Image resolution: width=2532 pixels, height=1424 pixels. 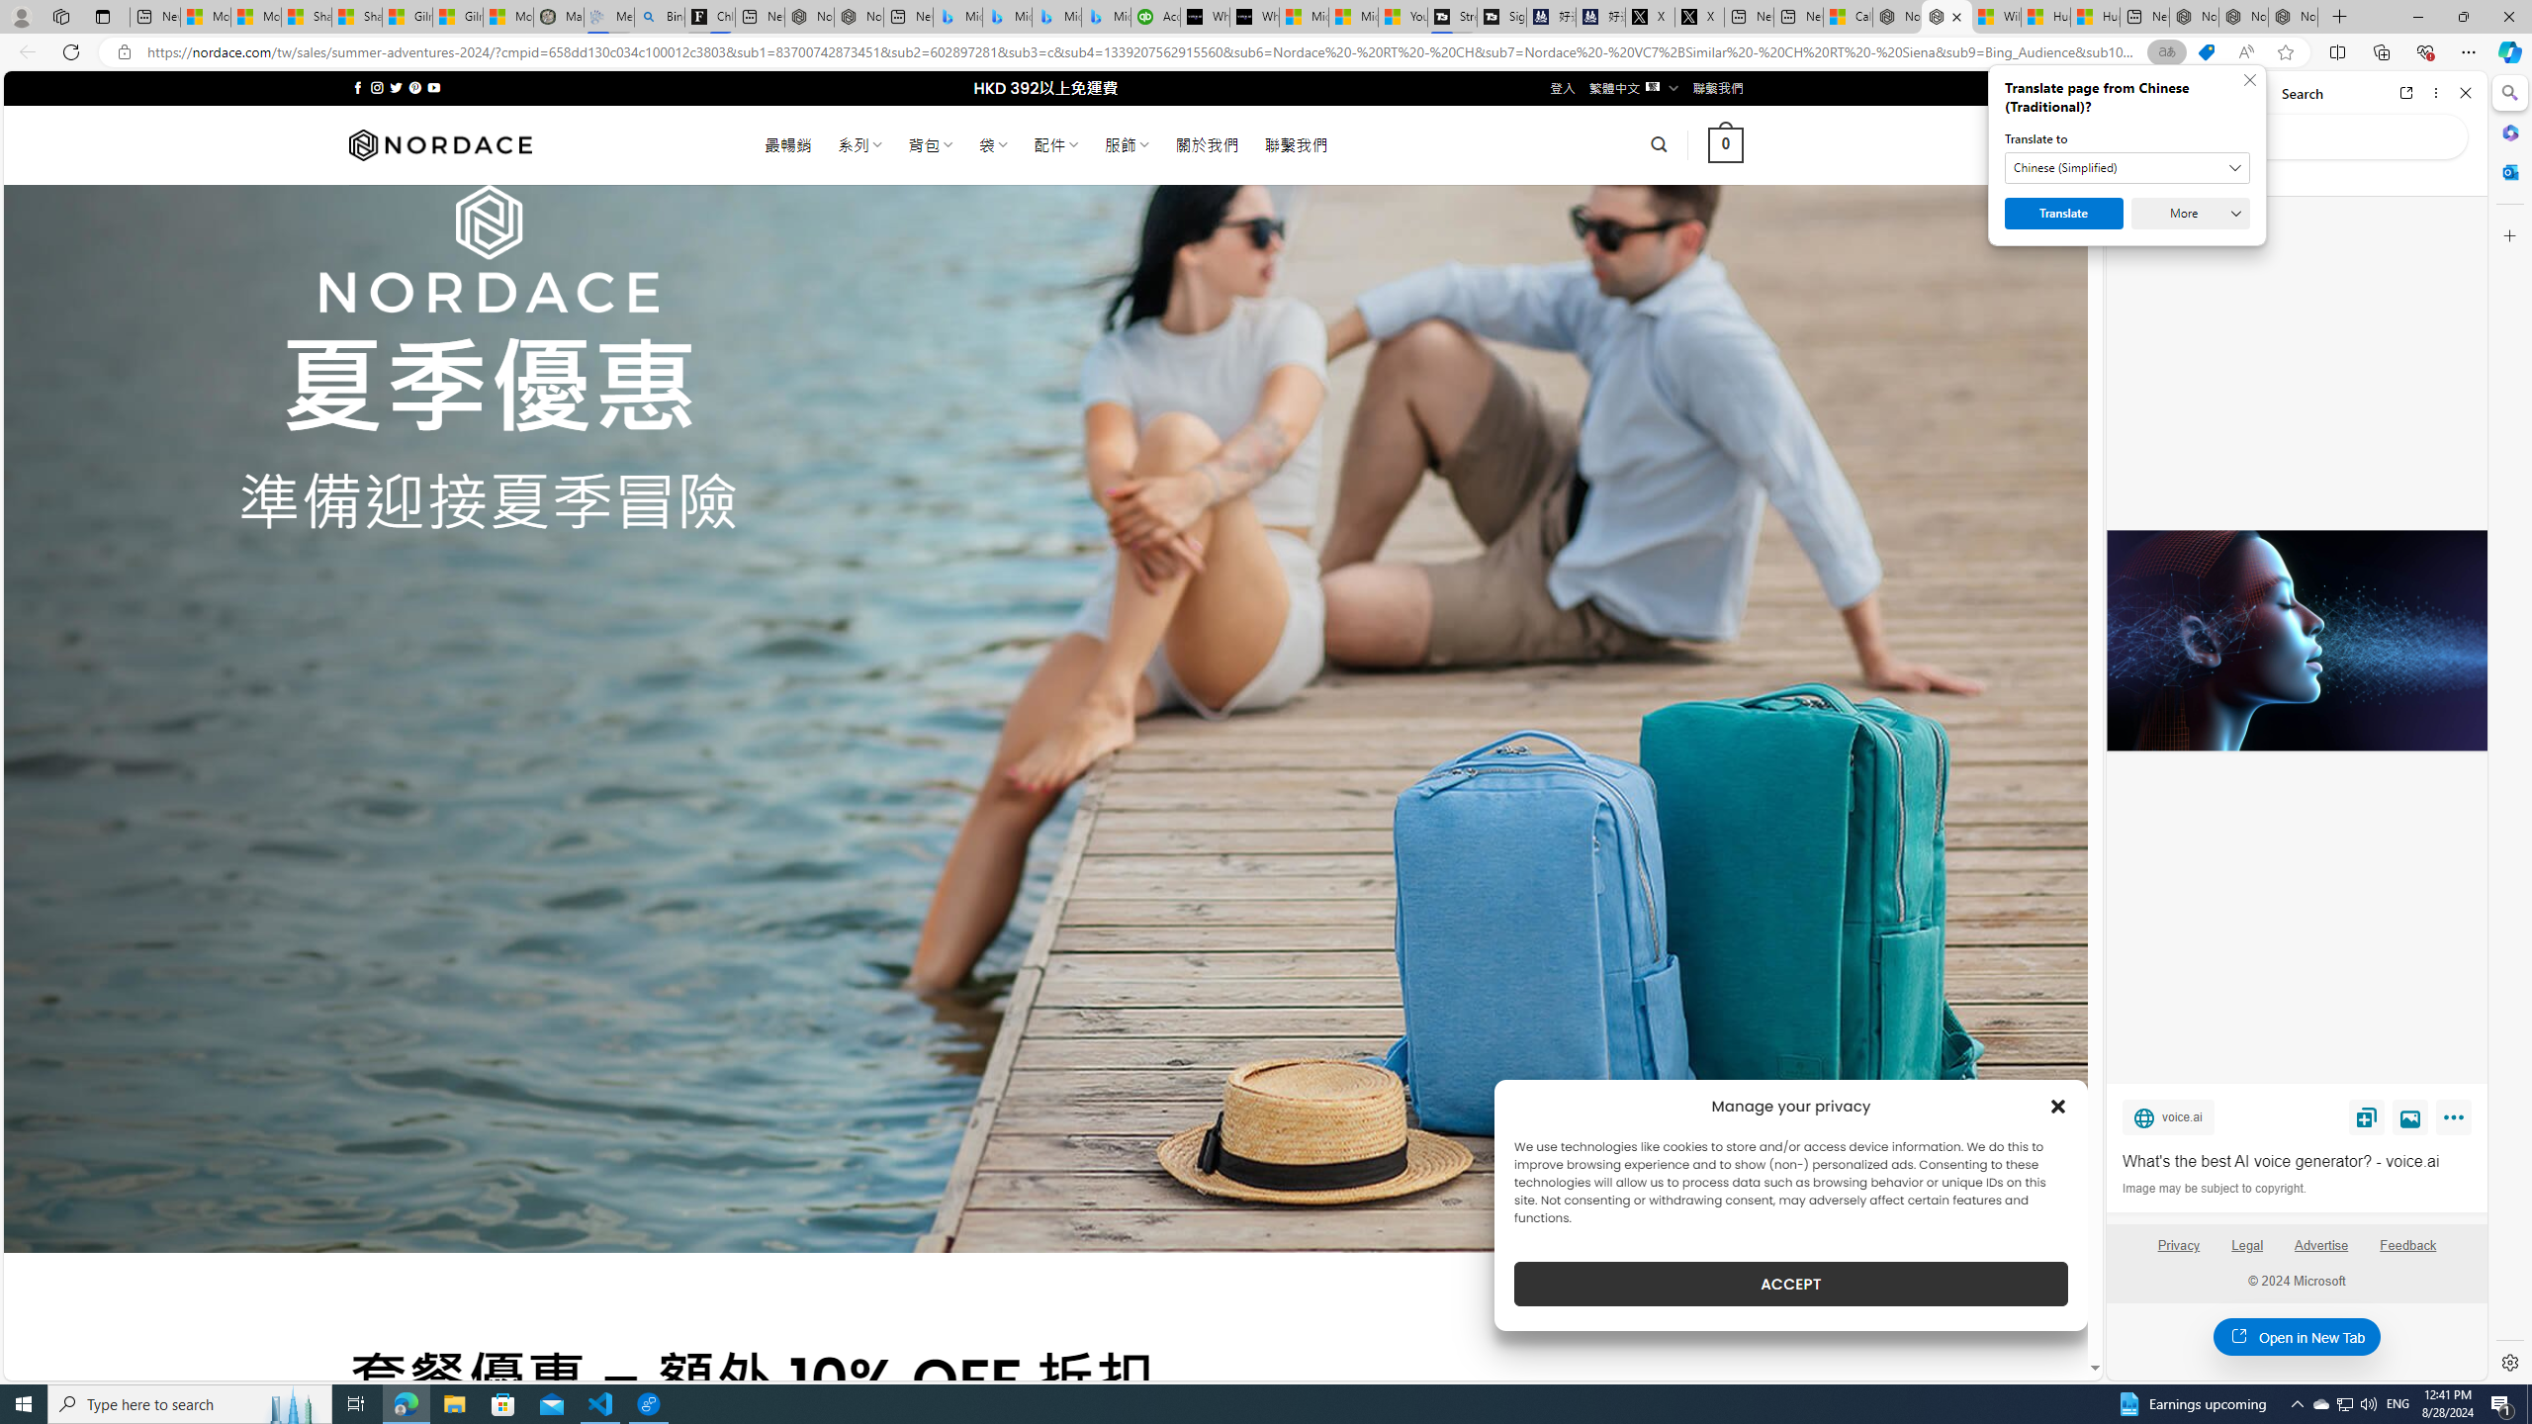 What do you see at coordinates (2195, 17) in the screenshot?
I see `Nordace - Best Sellers` at bounding box center [2195, 17].